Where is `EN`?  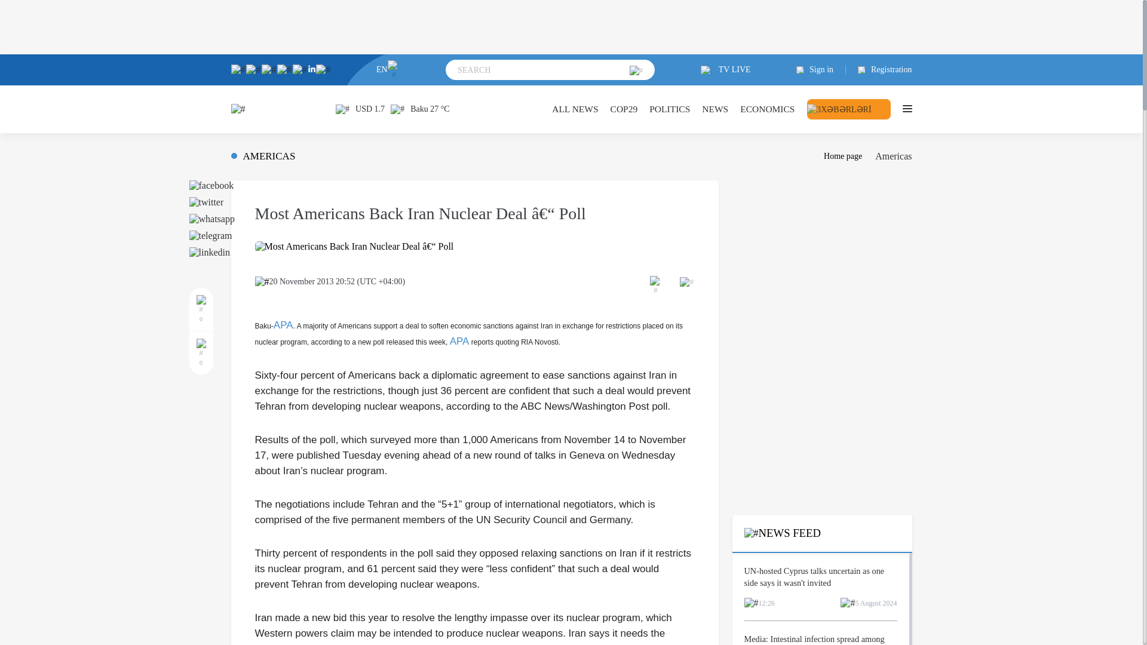
EN is located at coordinates (388, 69).